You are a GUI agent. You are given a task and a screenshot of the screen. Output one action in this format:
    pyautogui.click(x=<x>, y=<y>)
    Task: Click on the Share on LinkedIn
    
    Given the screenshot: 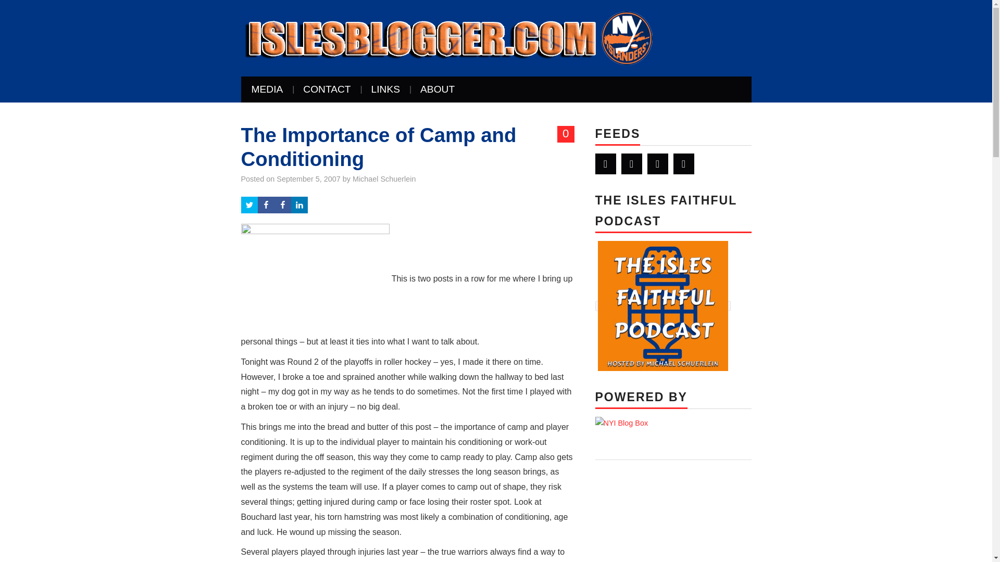 What is the action you would take?
    pyautogui.click(x=299, y=205)
    